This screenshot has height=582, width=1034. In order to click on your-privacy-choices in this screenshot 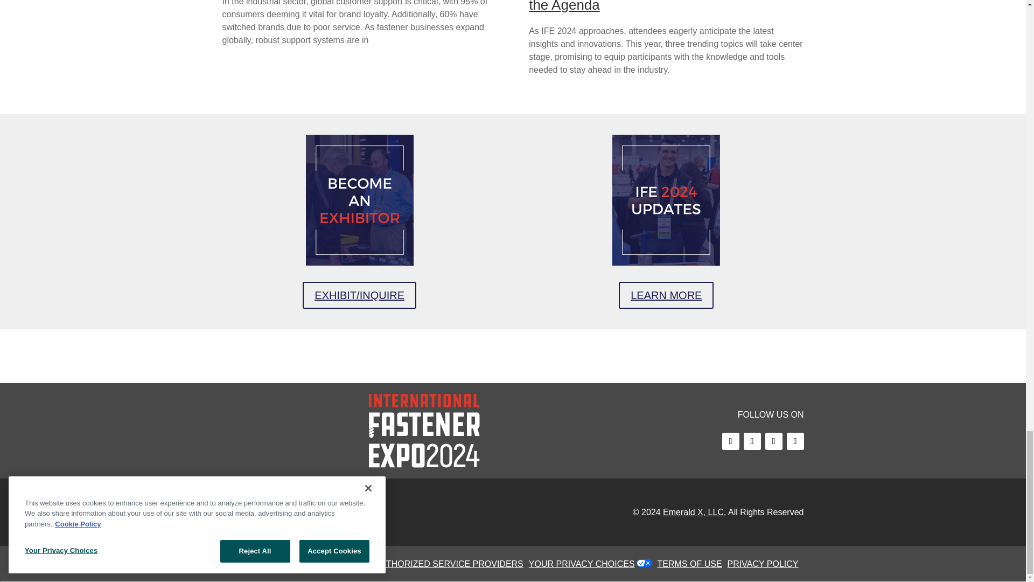, I will do `click(584, 564)`.